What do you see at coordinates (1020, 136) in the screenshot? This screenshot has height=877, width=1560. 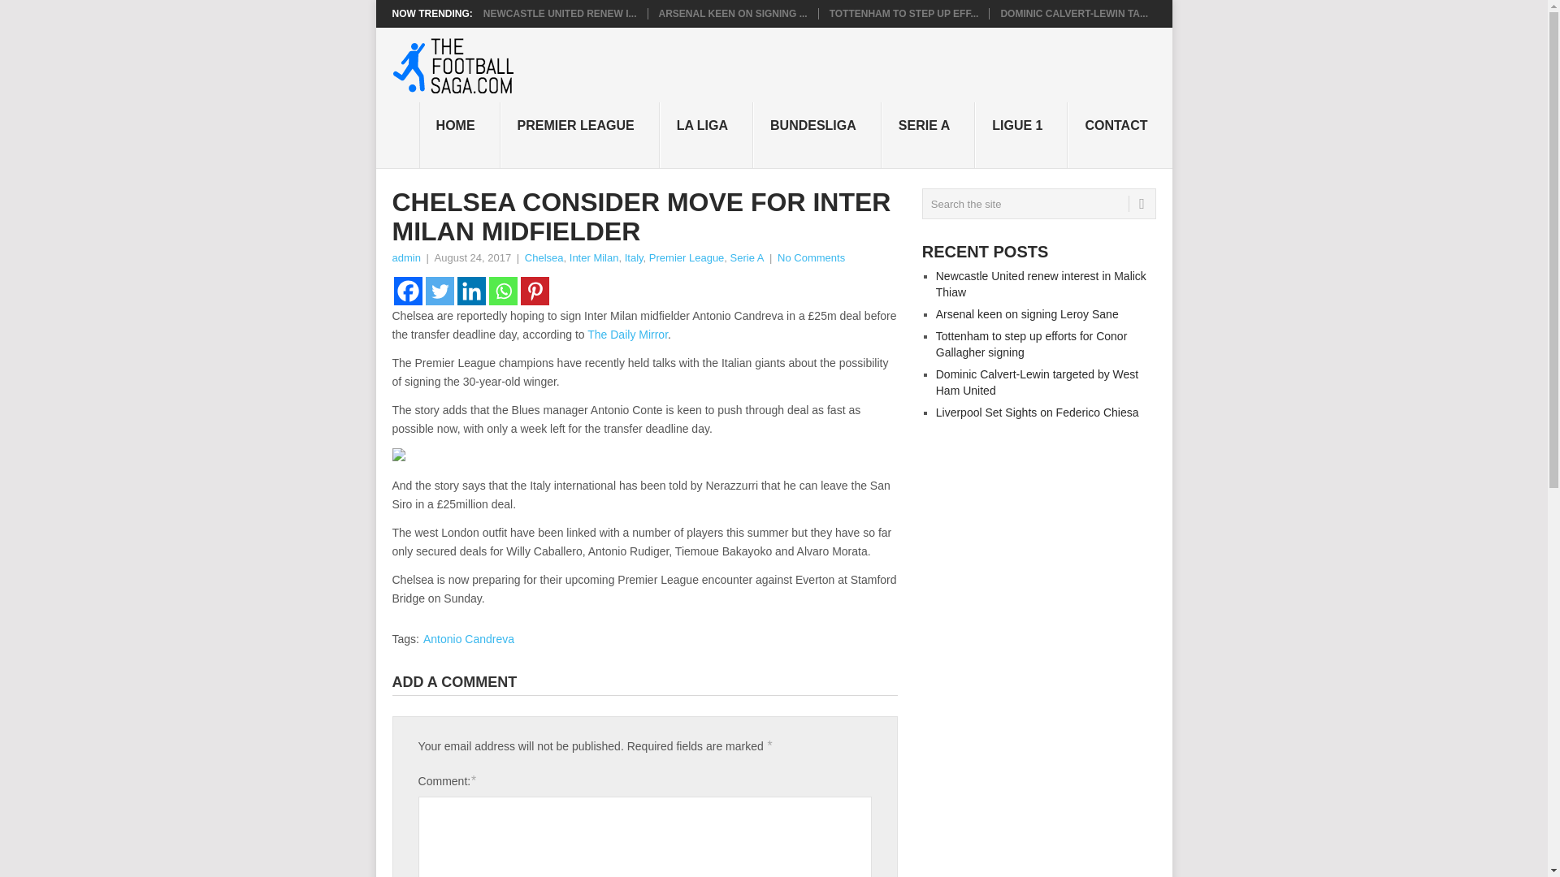 I see `LIGUE 1` at bounding box center [1020, 136].